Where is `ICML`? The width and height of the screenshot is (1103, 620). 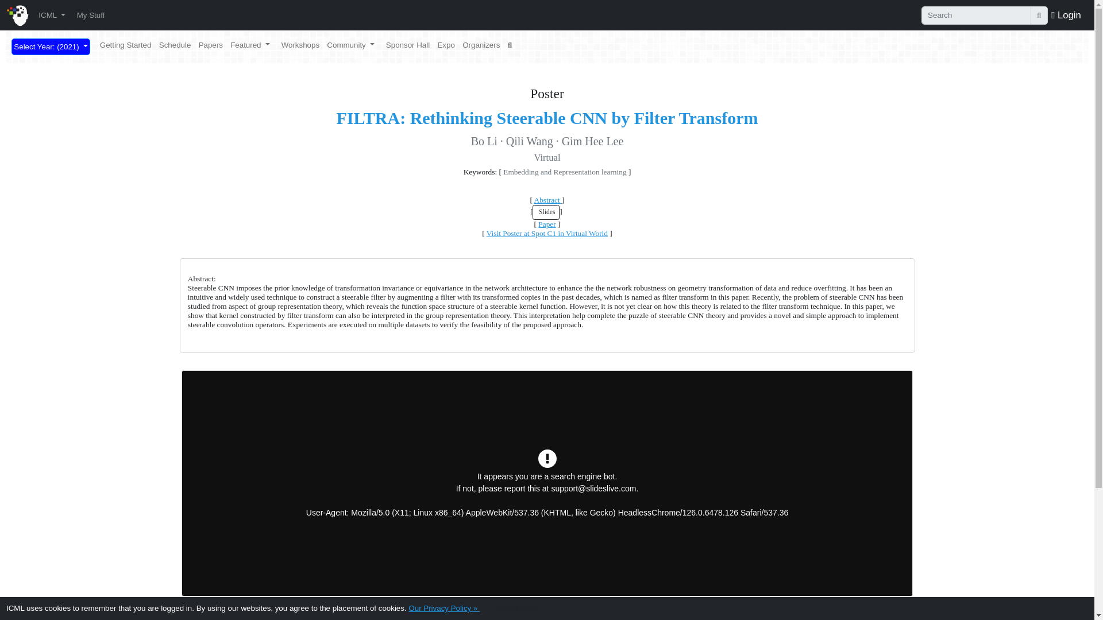 ICML is located at coordinates (52, 15).